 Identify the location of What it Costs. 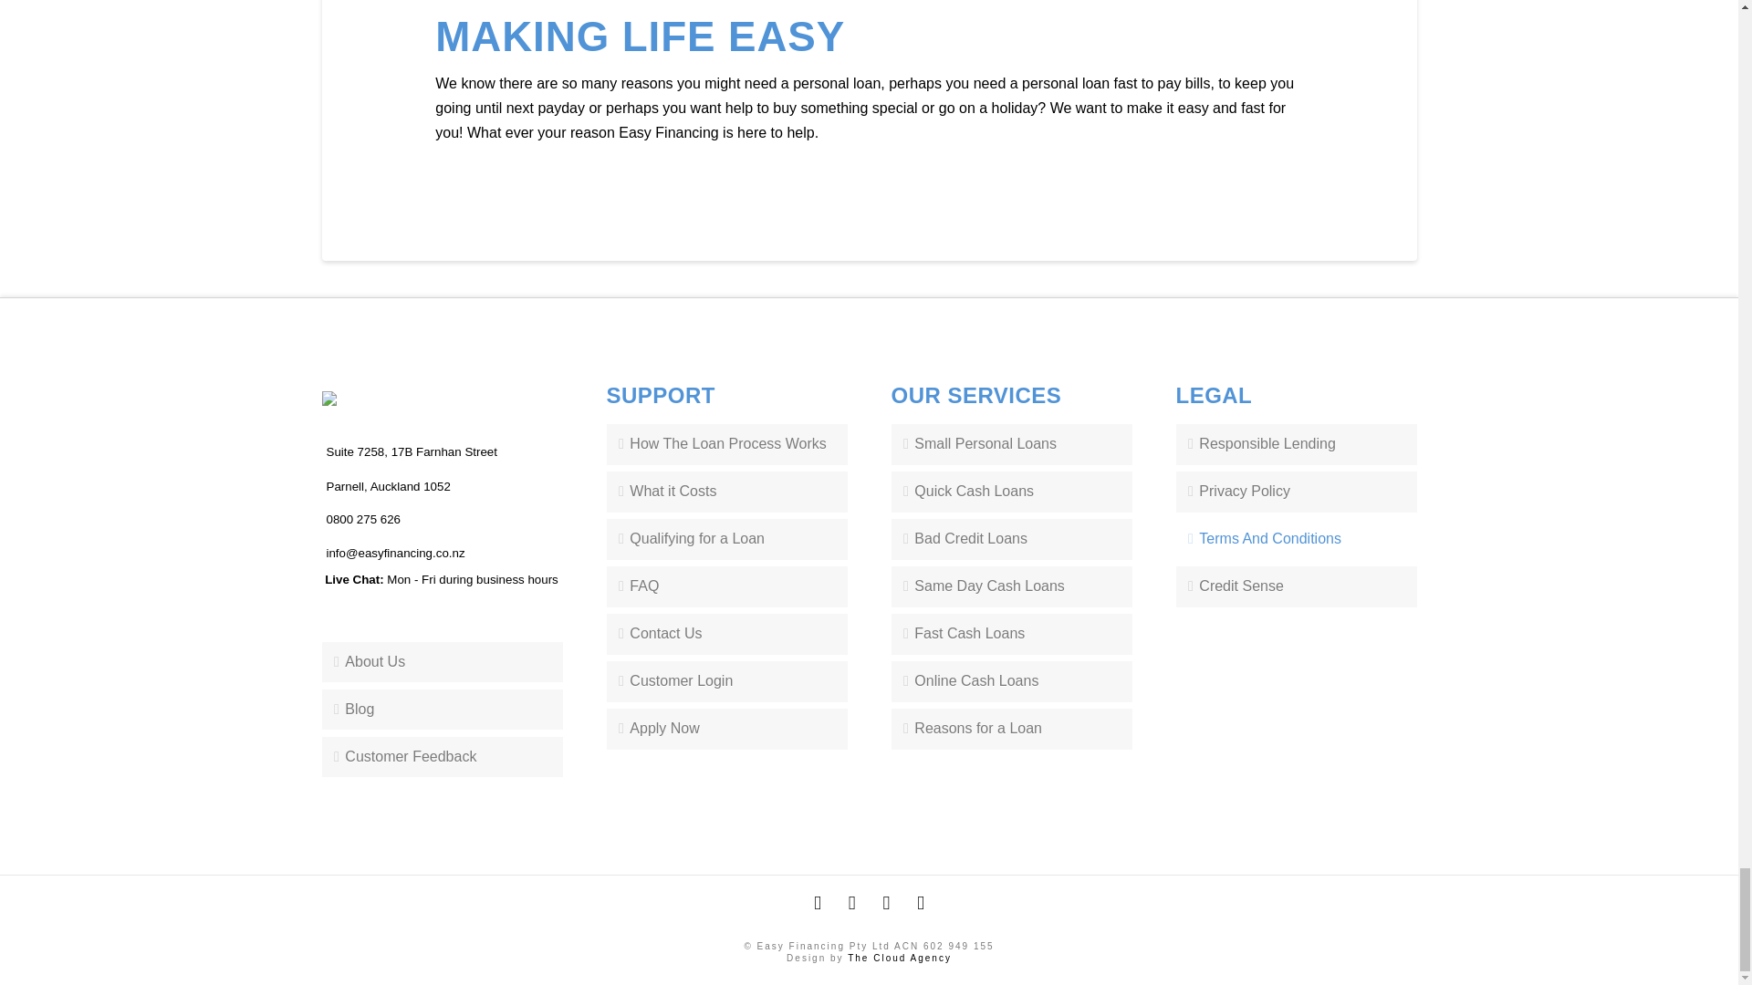
(726, 492).